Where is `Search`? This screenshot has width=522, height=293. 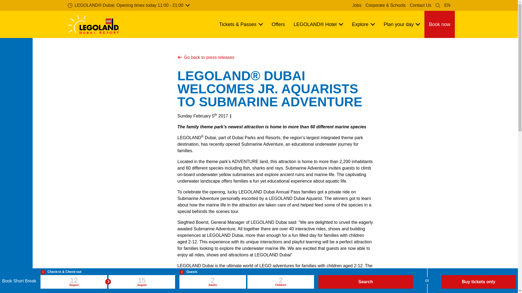 Search is located at coordinates (438, 5).